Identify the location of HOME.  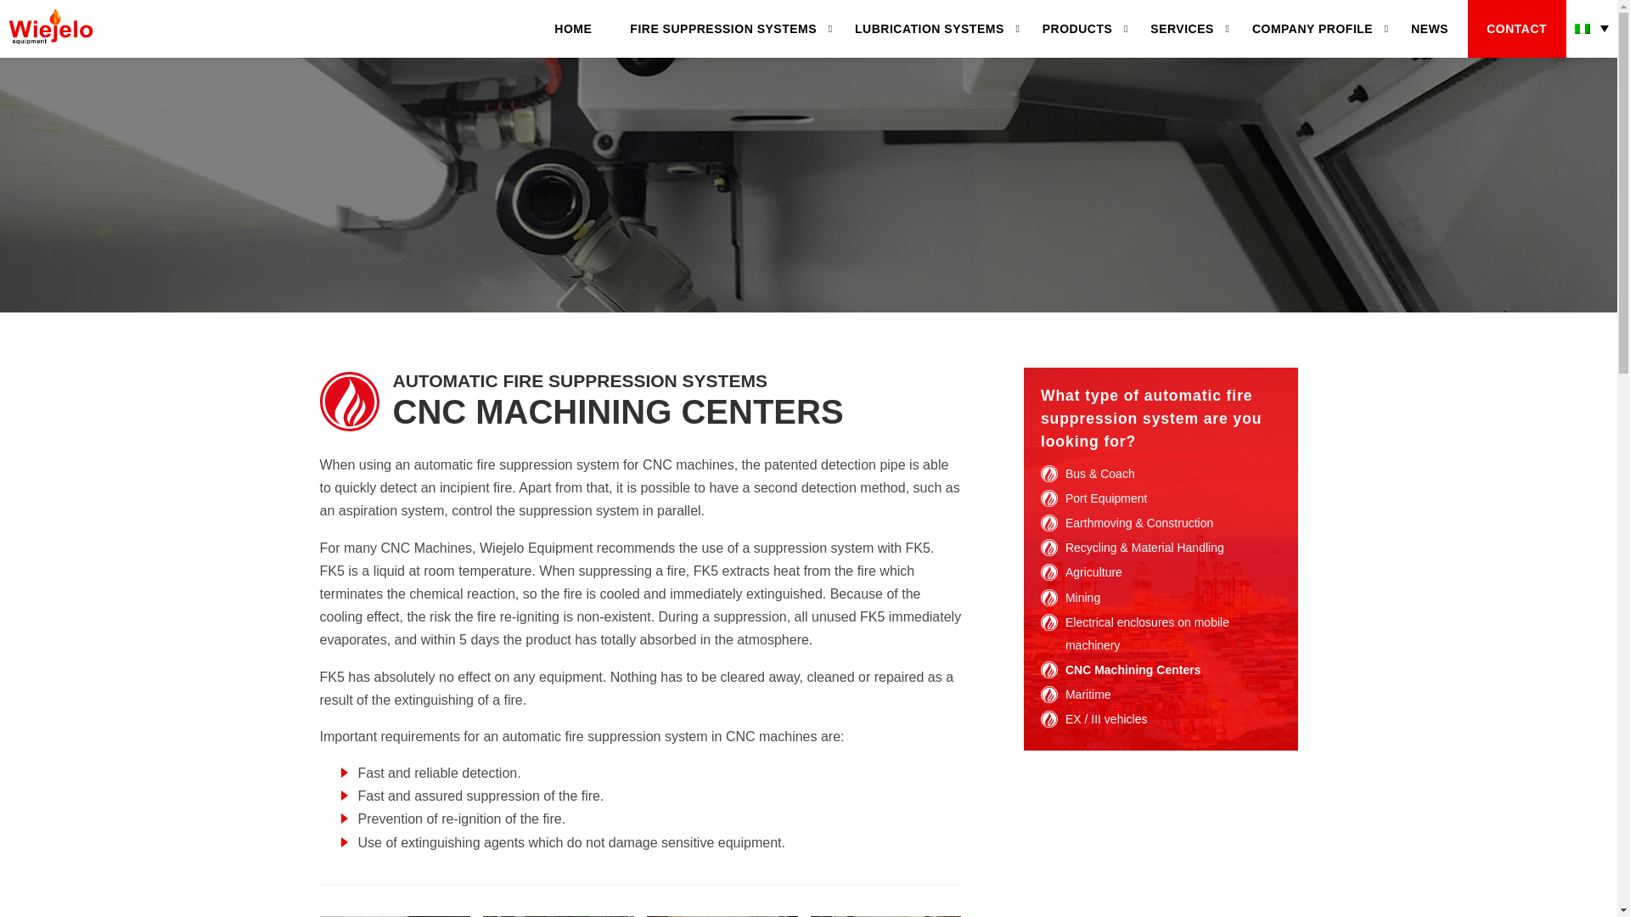
(573, 29).